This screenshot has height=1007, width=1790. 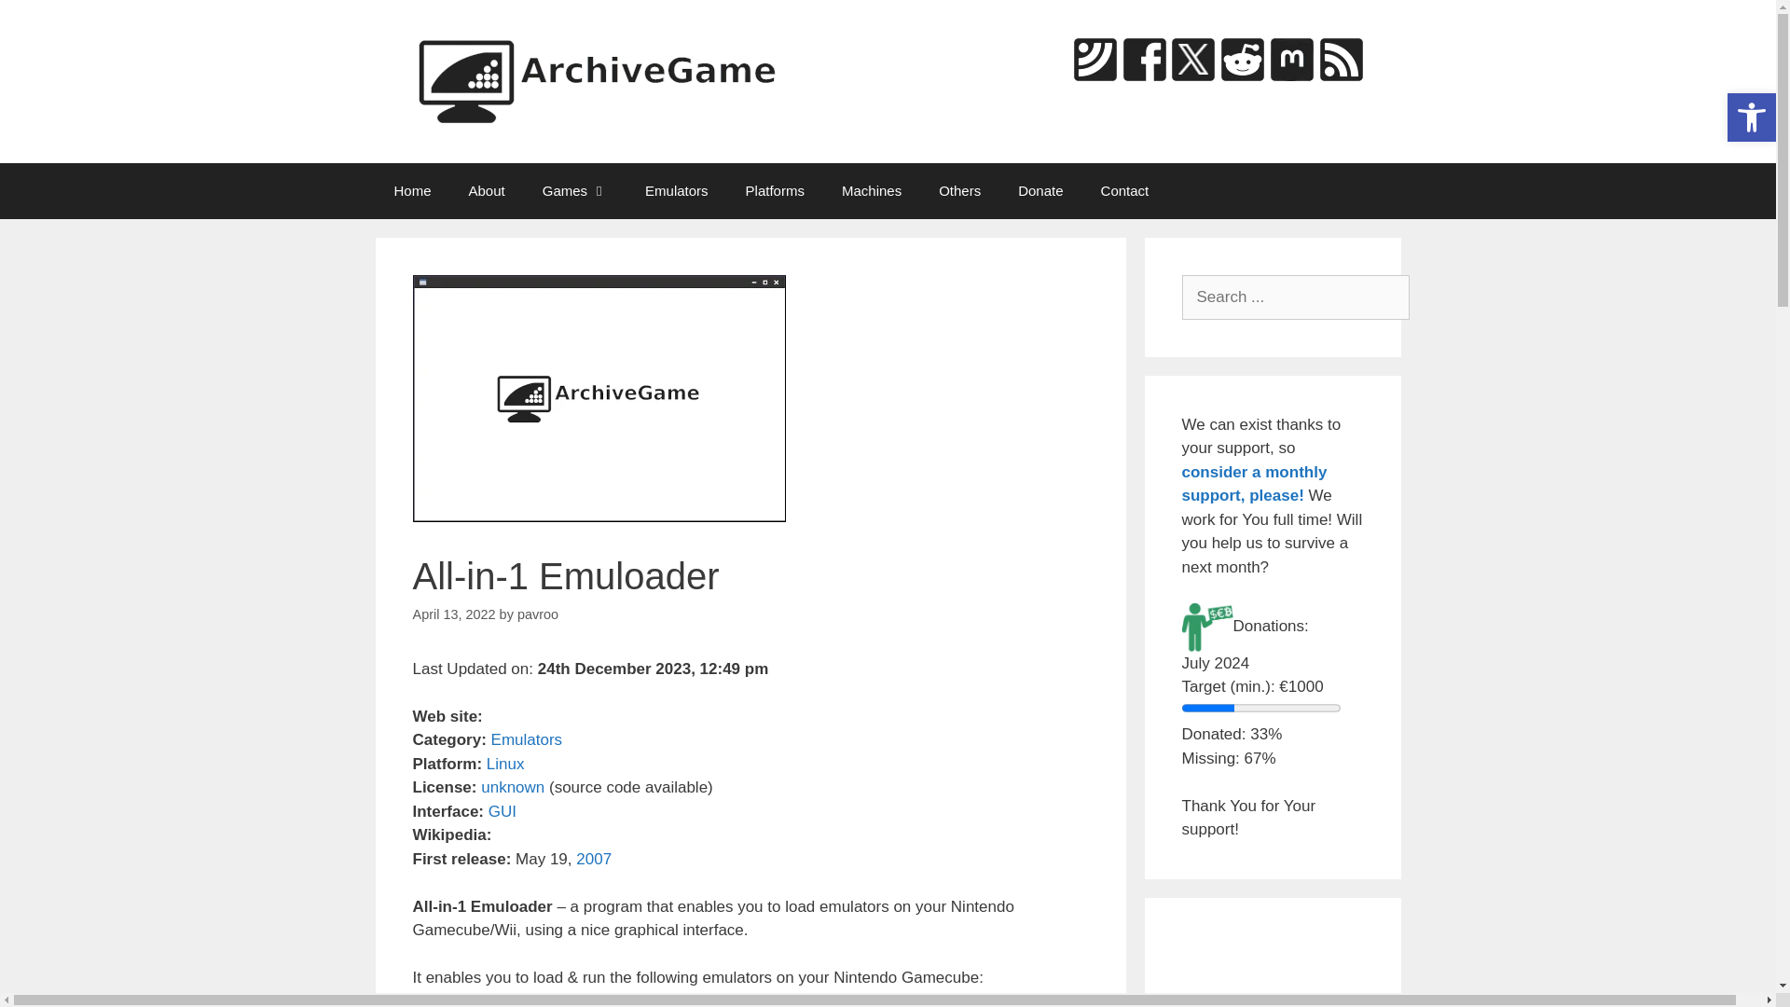 What do you see at coordinates (575, 190) in the screenshot?
I see `Games` at bounding box center [575, 190].